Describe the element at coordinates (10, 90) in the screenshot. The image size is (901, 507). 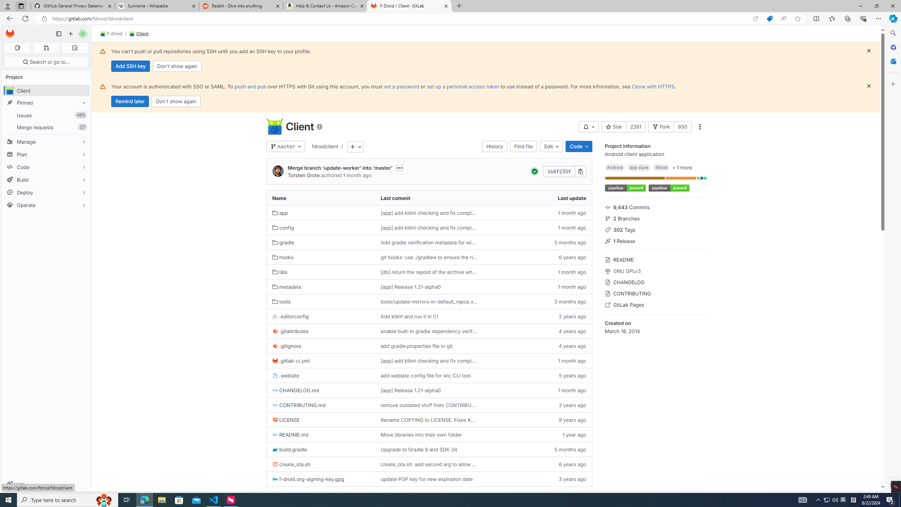
I see `avatar` at that location.